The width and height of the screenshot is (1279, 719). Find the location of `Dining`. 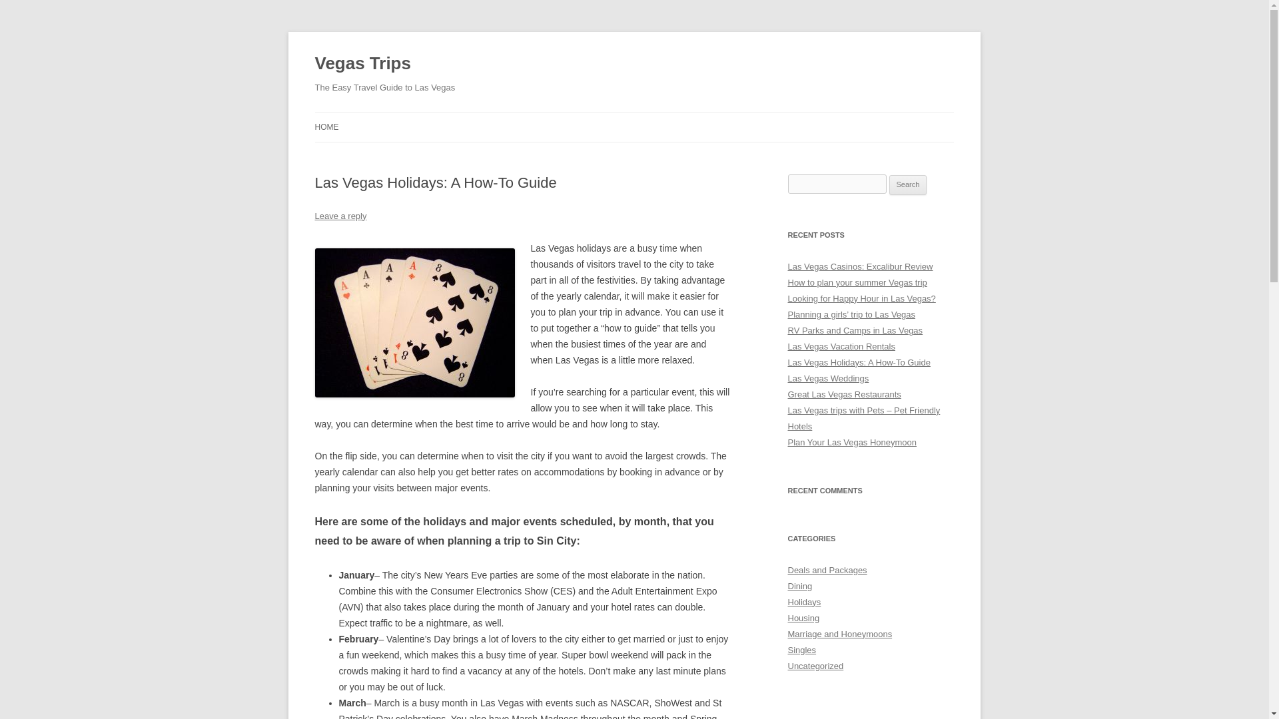

Dining is located at coordinates (799, 586).